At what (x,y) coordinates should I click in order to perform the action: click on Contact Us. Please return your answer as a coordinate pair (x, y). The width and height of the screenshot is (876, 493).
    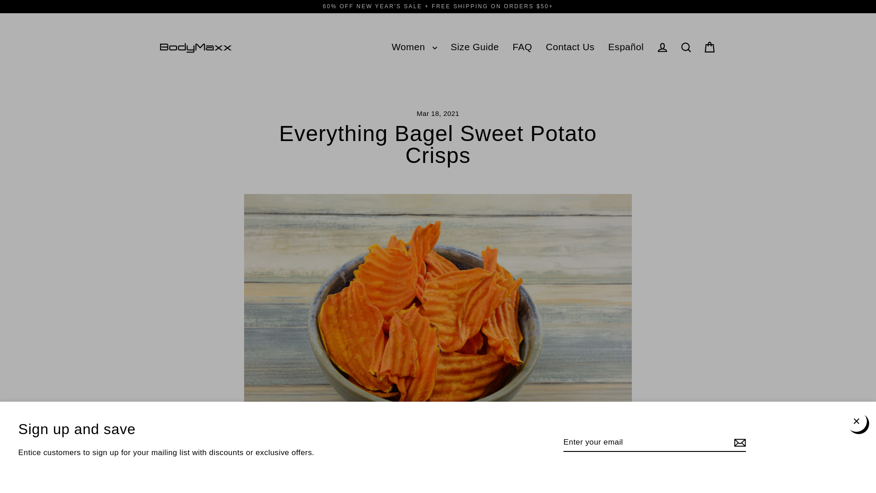
    Looking at the image, I should click on (569, 47).